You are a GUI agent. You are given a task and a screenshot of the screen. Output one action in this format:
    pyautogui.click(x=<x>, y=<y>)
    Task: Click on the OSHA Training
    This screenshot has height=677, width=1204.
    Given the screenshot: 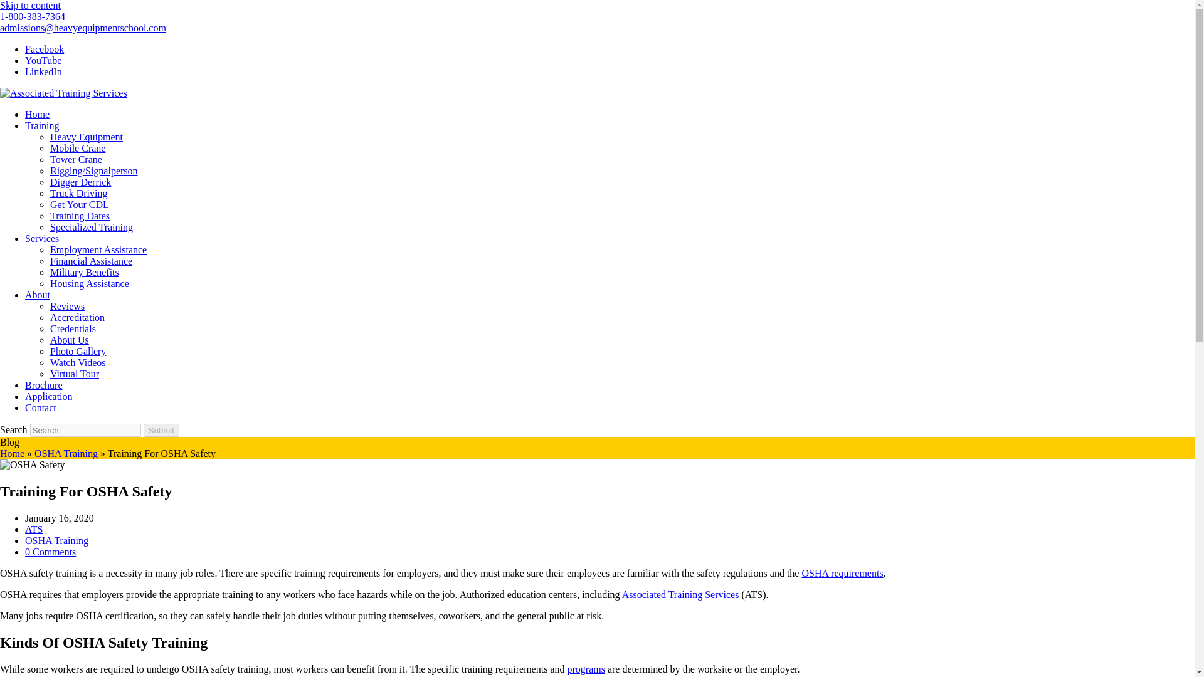 What is the action you would take?
    pyautogui.click(x=56, y=540)
    